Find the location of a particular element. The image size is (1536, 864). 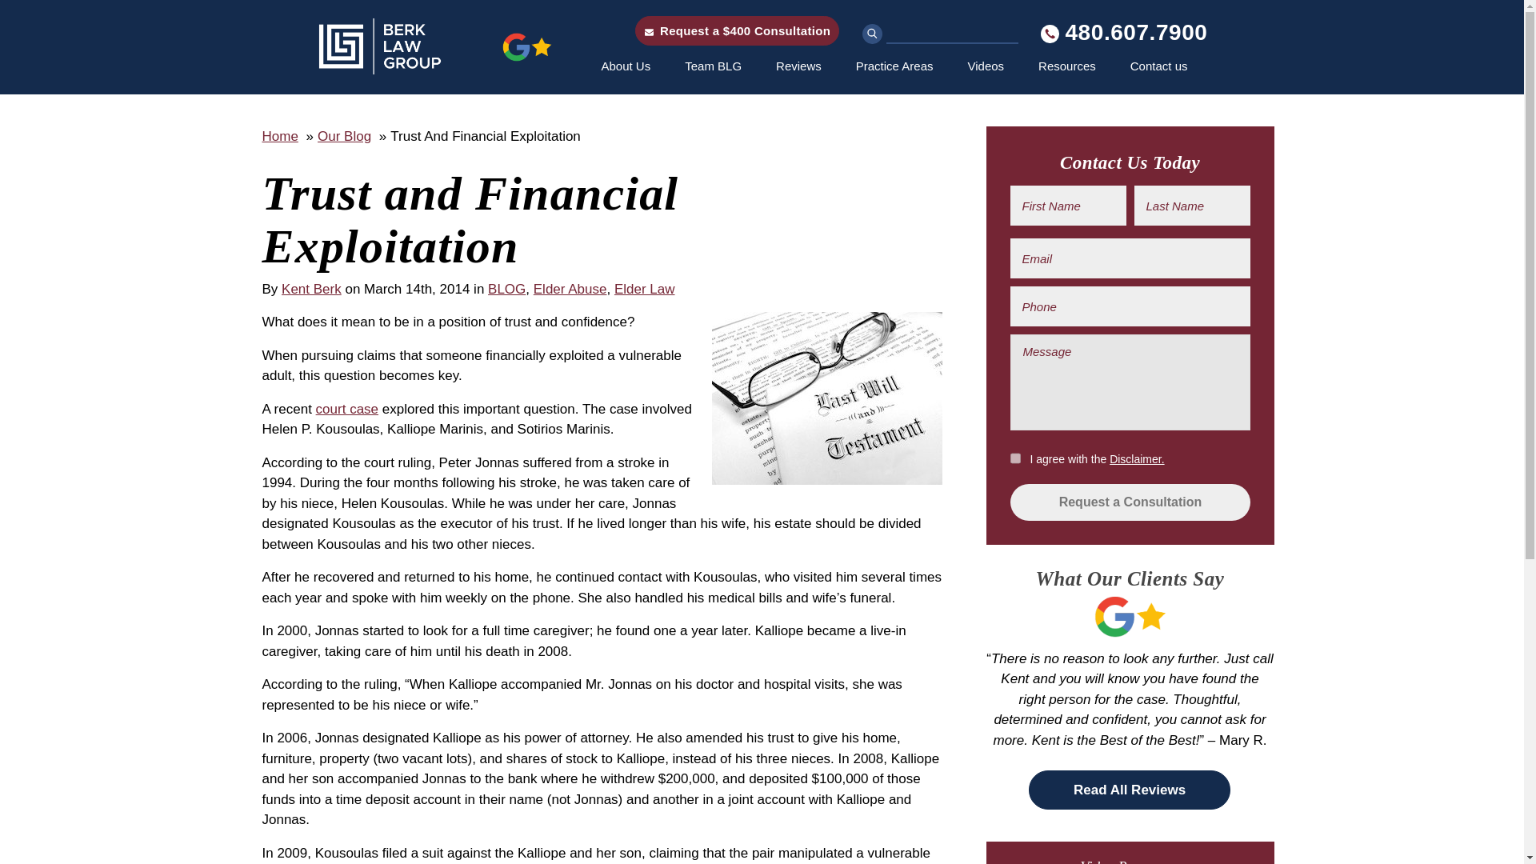

About Us is located at coordinates (629, 66).